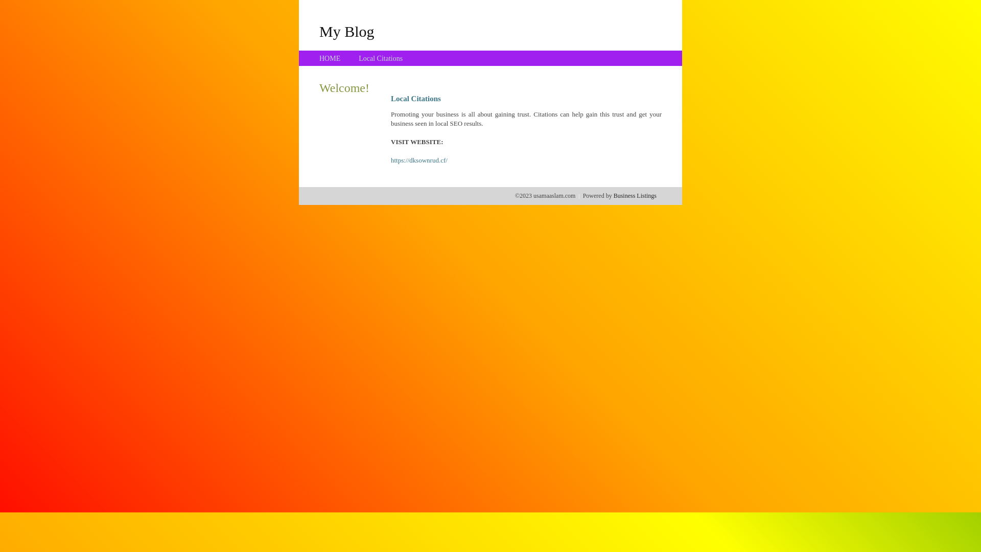 This screenshot has width=981, height=552. Describe the element at coordinates (635, 196) in the screenshot. I see `Business Listings` at that location.